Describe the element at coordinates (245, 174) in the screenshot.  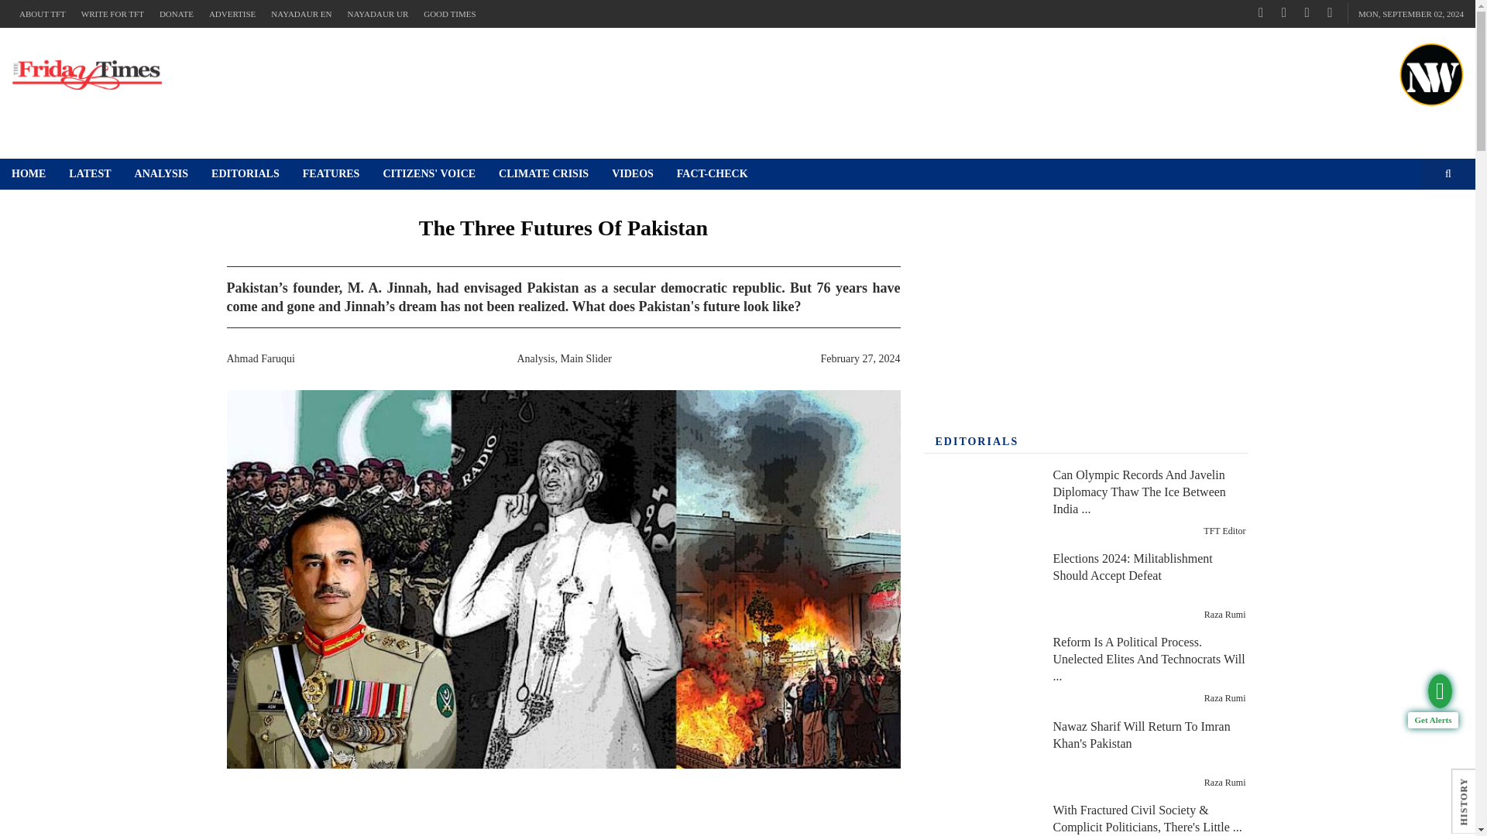
I see `EDITORIALS` at that location.